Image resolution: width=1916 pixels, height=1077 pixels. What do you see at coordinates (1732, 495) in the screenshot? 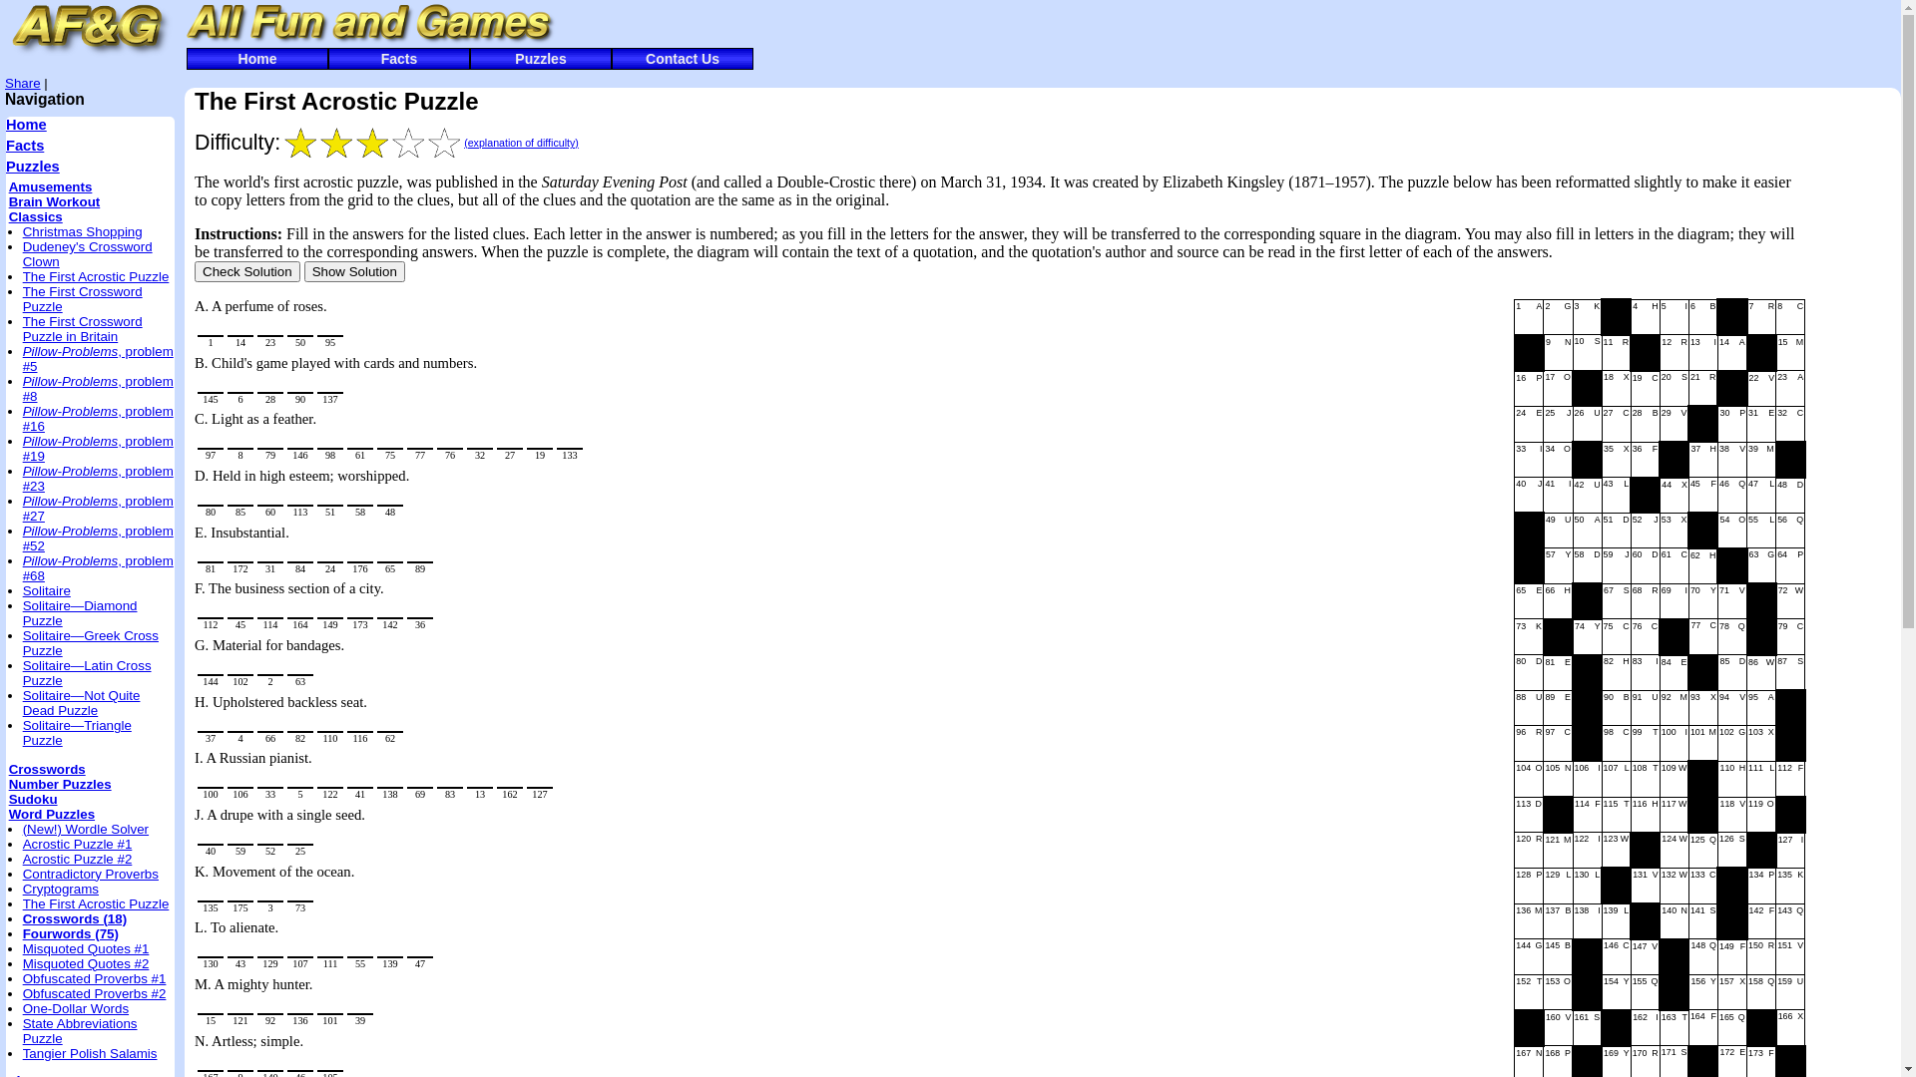
I see `46
Q` at bounding box center [1732, 495].